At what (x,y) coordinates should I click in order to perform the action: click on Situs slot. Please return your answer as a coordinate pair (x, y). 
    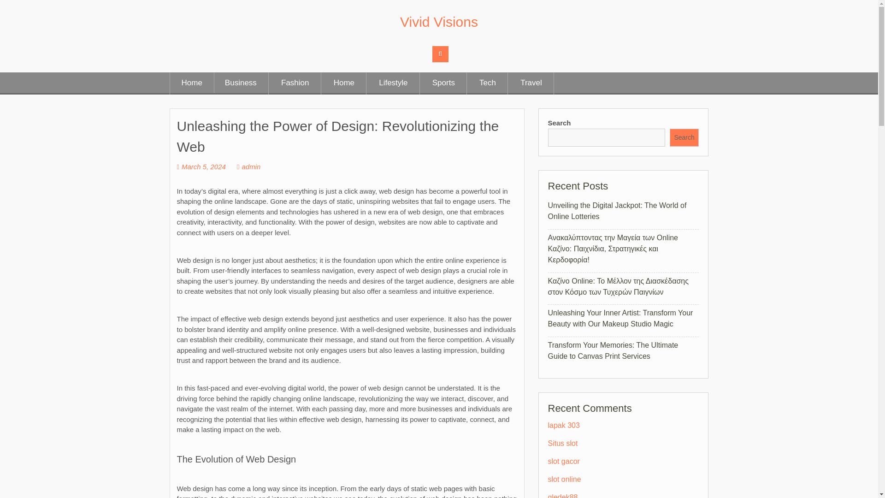
    Looking at the image, I should click on (562, 443).